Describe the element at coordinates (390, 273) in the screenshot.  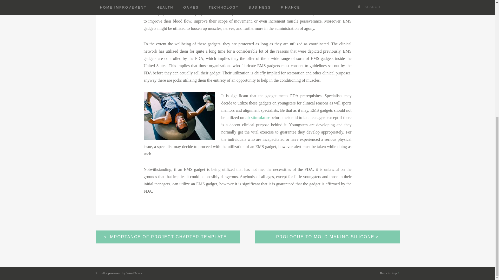
I see `Back to top` at that location.